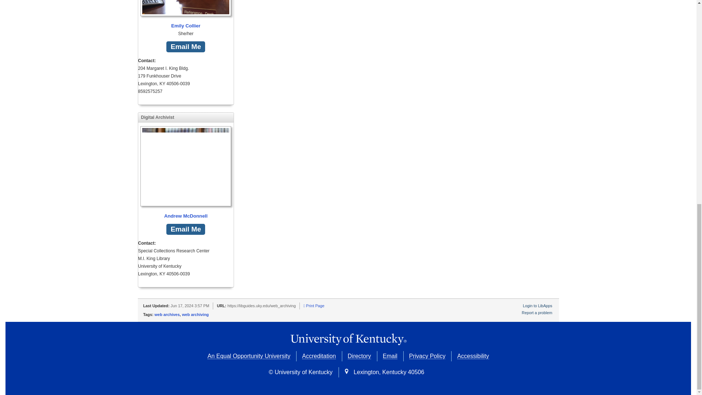  What do you see at coordinates (186, 15) in the screenshot?
I see `Emily Collier` at bounding box center [186, 15].